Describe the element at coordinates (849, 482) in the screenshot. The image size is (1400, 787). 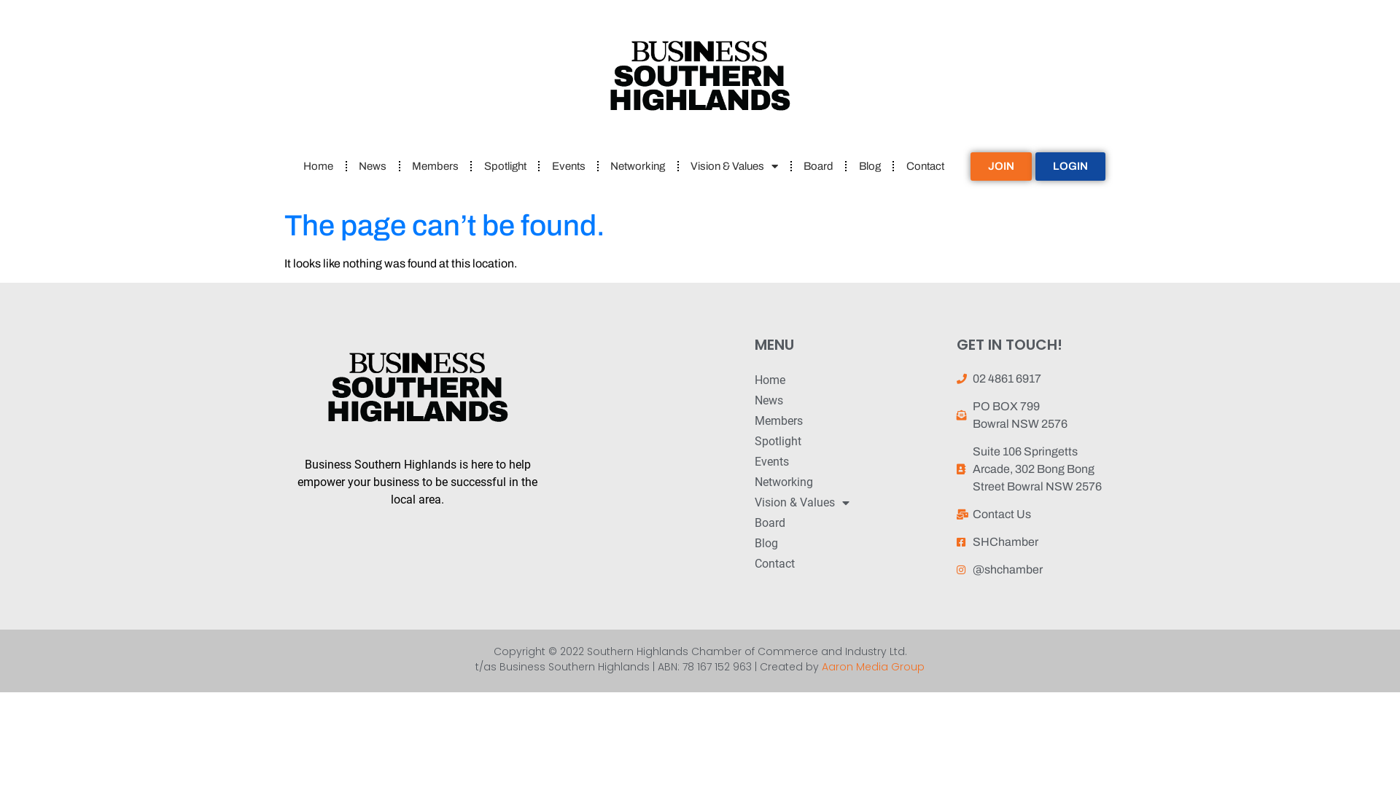
I see `Networking` at that location.